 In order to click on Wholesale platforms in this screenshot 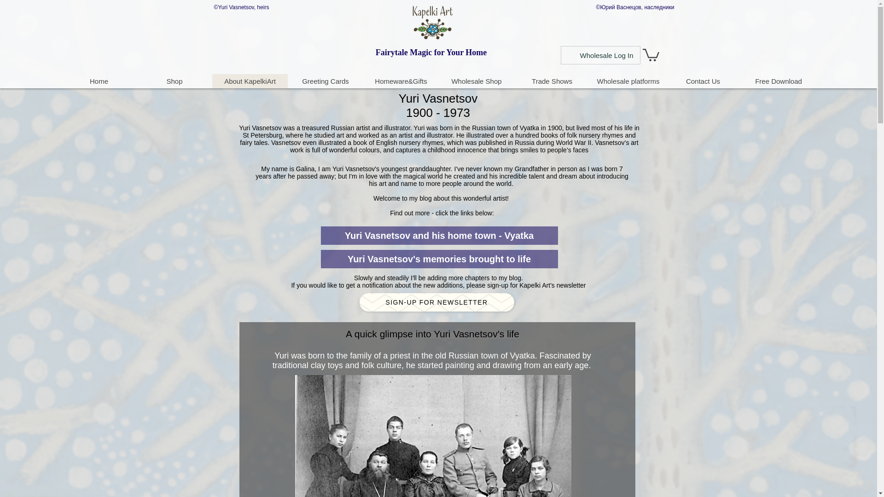, I will do `click(627, 81)`.